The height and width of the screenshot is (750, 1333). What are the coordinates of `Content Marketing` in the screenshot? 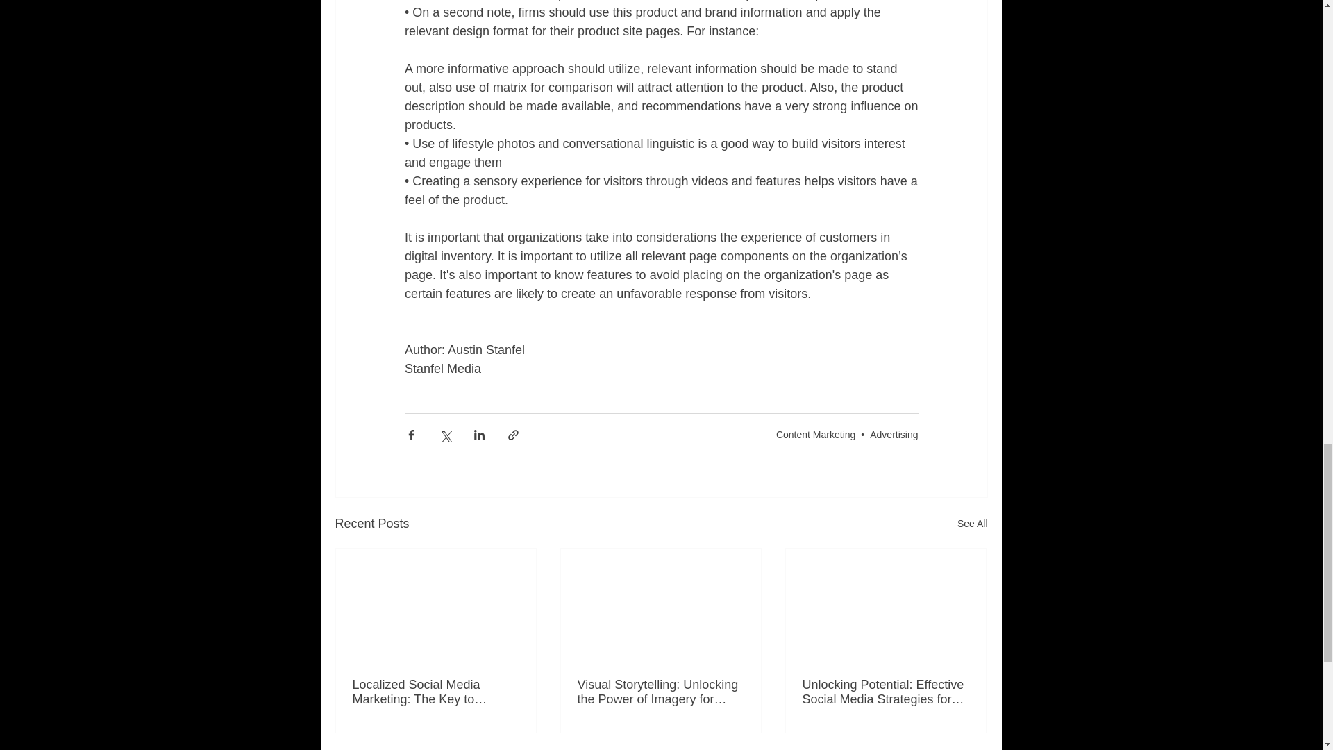 It's located at (815, 434).